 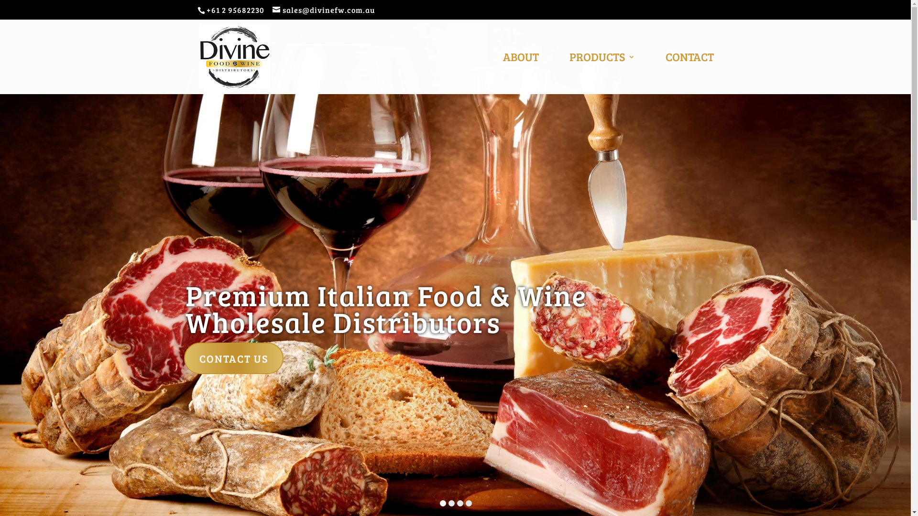 I want to click on CONTACT, so click(x=689, y=74).